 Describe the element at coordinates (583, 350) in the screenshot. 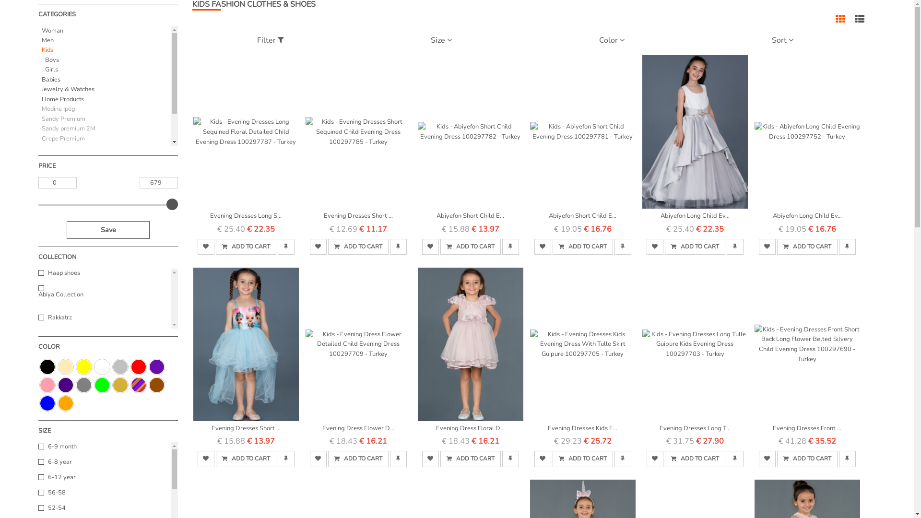

I see `Evening Dresses Kids E...` at that location.